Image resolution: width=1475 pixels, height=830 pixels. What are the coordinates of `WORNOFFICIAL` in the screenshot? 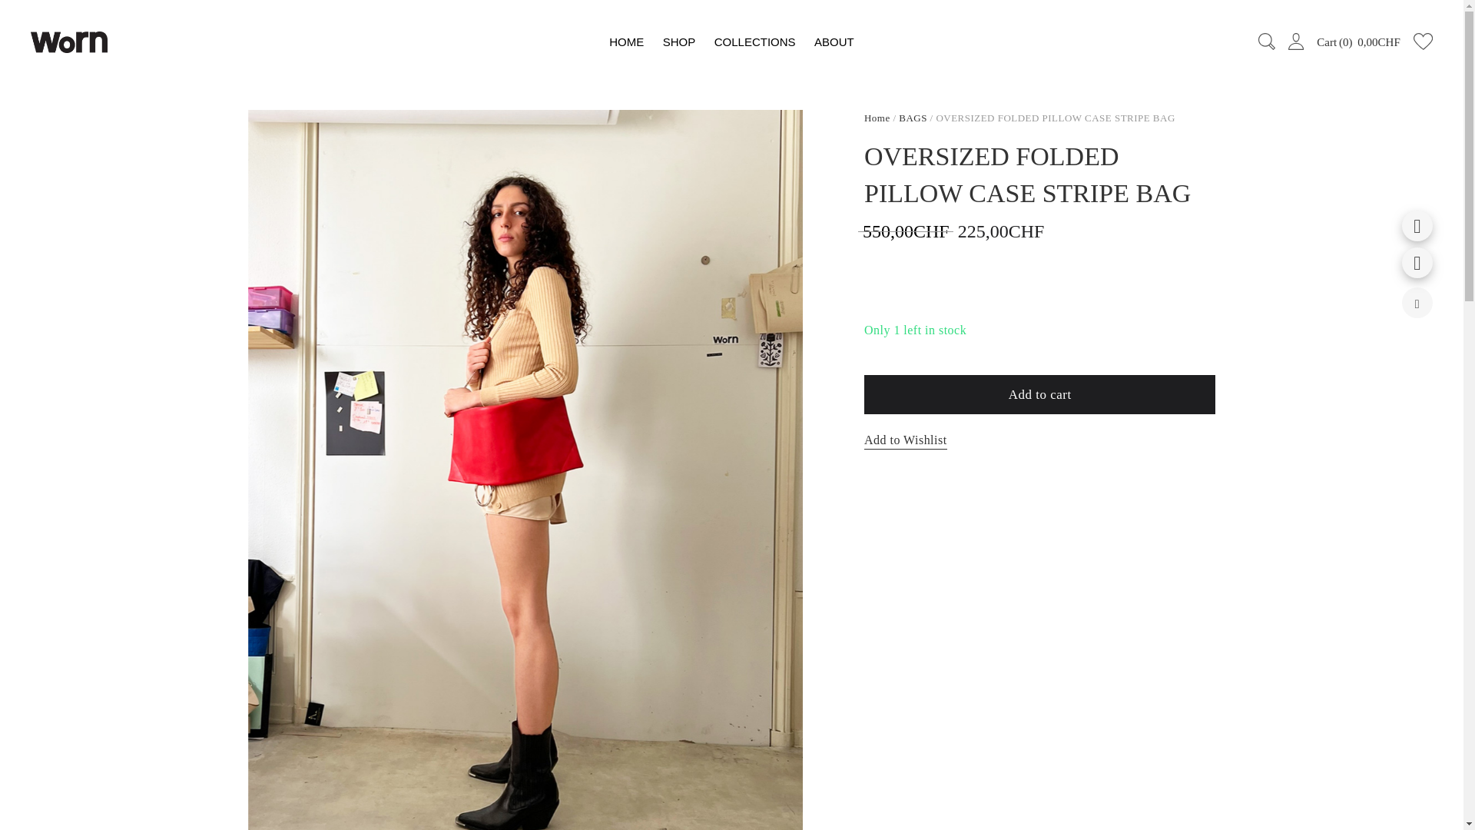 It's located at (69, 42).